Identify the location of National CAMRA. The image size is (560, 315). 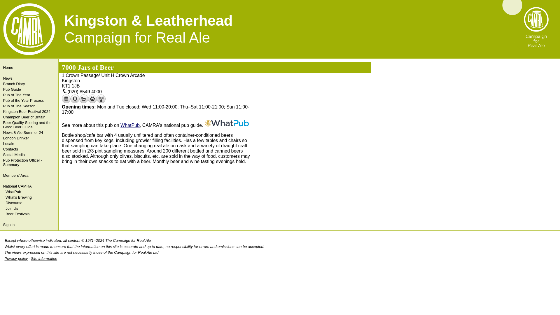
(29, 186).